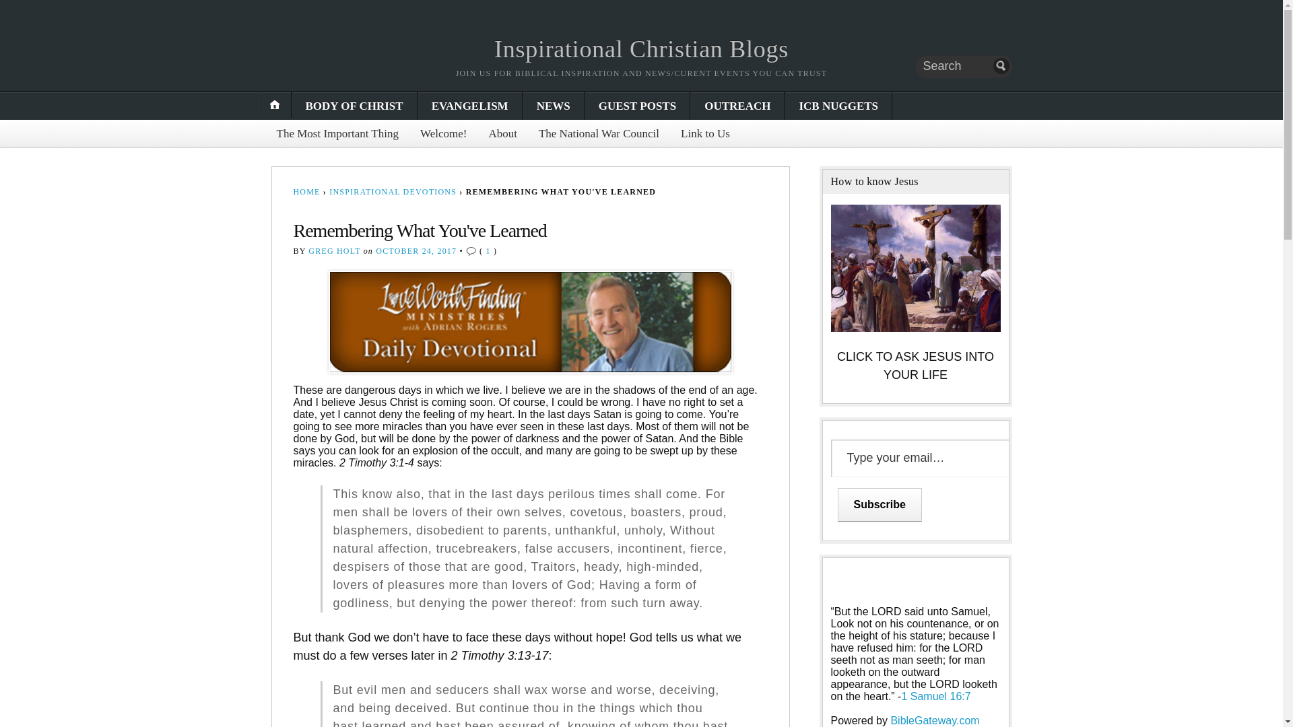 The image size is (1293, 727). What do you see at coordinates (443, 133) in the screenshot?
I see `Welcome!` at bounding box center [443, 133].